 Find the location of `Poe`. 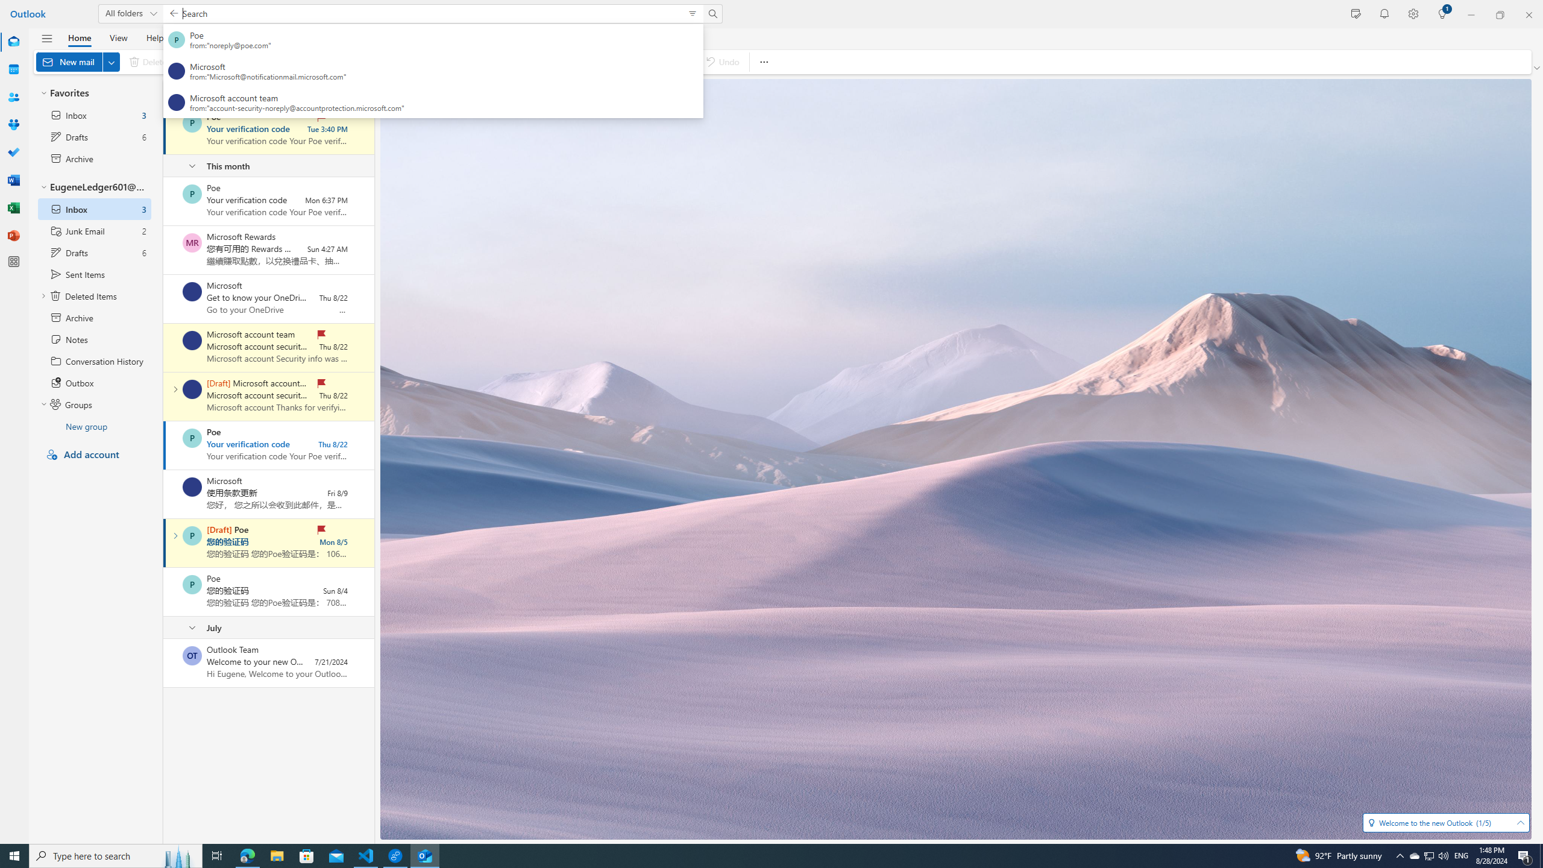

Poe is located at coordinates (192, 585).